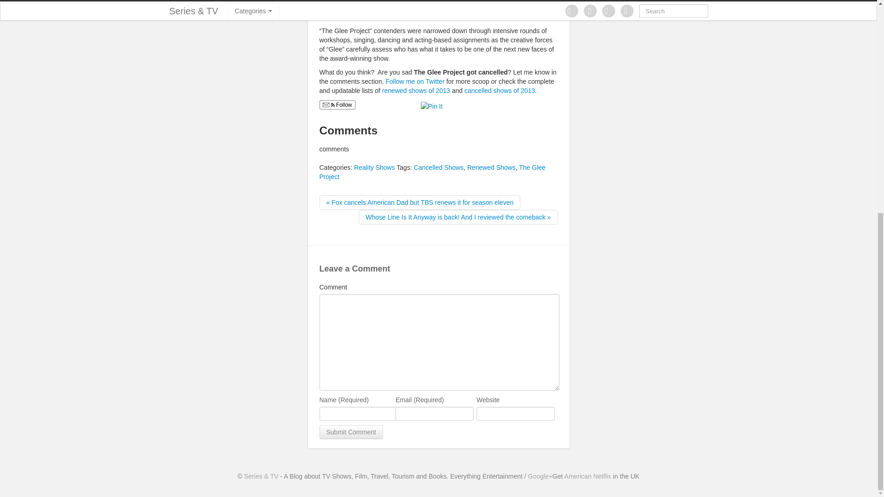 The height and width of the screenshot is (497, 884). Describe the element at coordinates (328, 105) in the screenshot. I see `Email, RSS` at that location.